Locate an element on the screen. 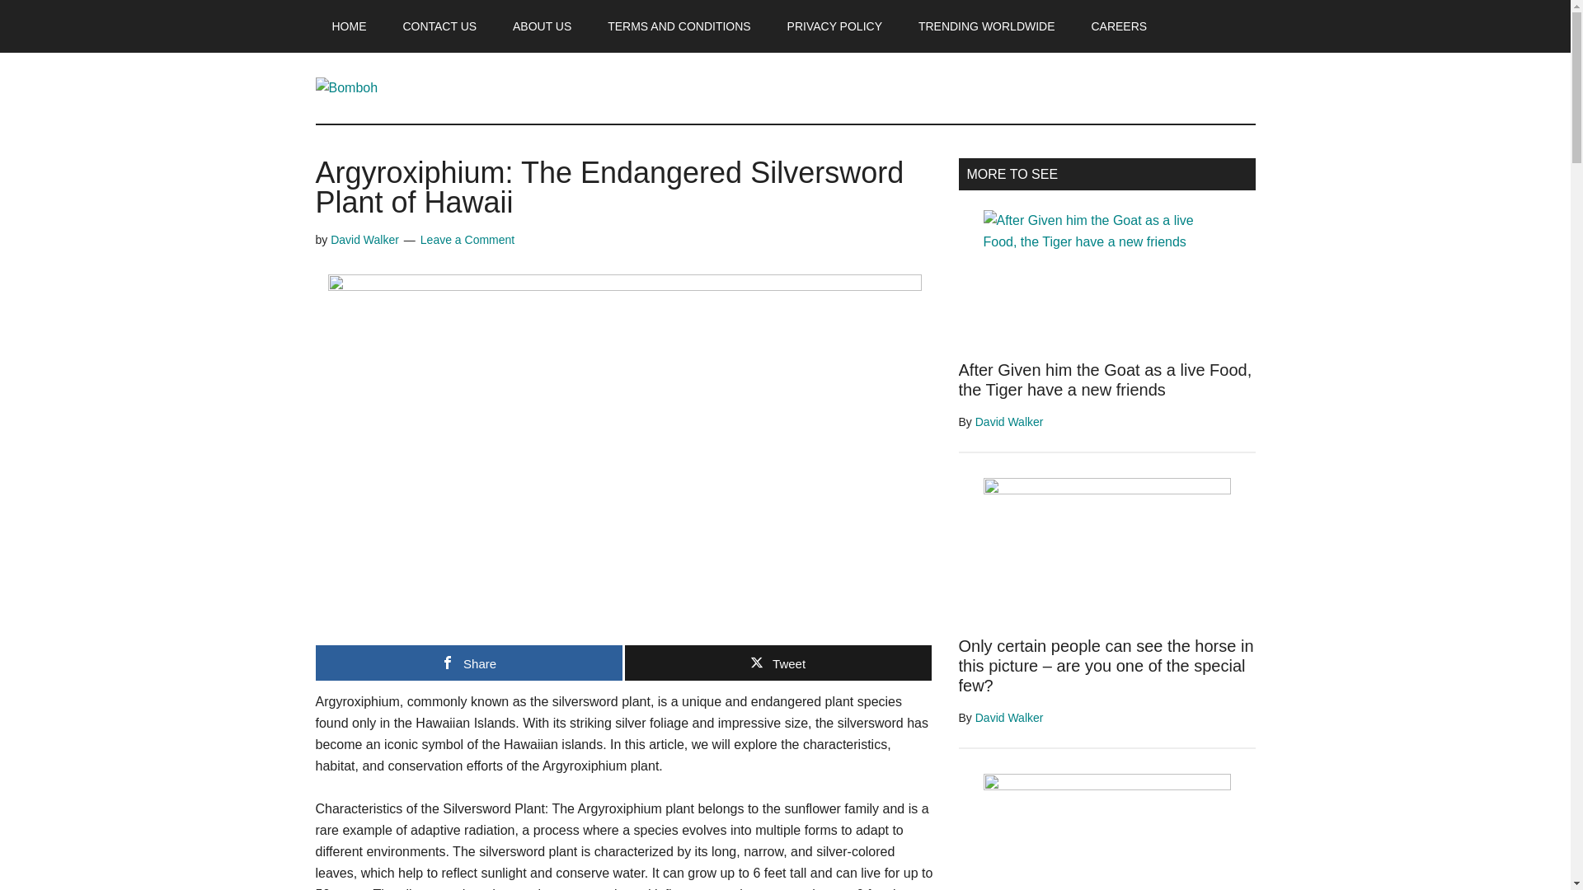 This screenshot has height=890, width=1583. David Walker is located at coordinates (1009, 717).